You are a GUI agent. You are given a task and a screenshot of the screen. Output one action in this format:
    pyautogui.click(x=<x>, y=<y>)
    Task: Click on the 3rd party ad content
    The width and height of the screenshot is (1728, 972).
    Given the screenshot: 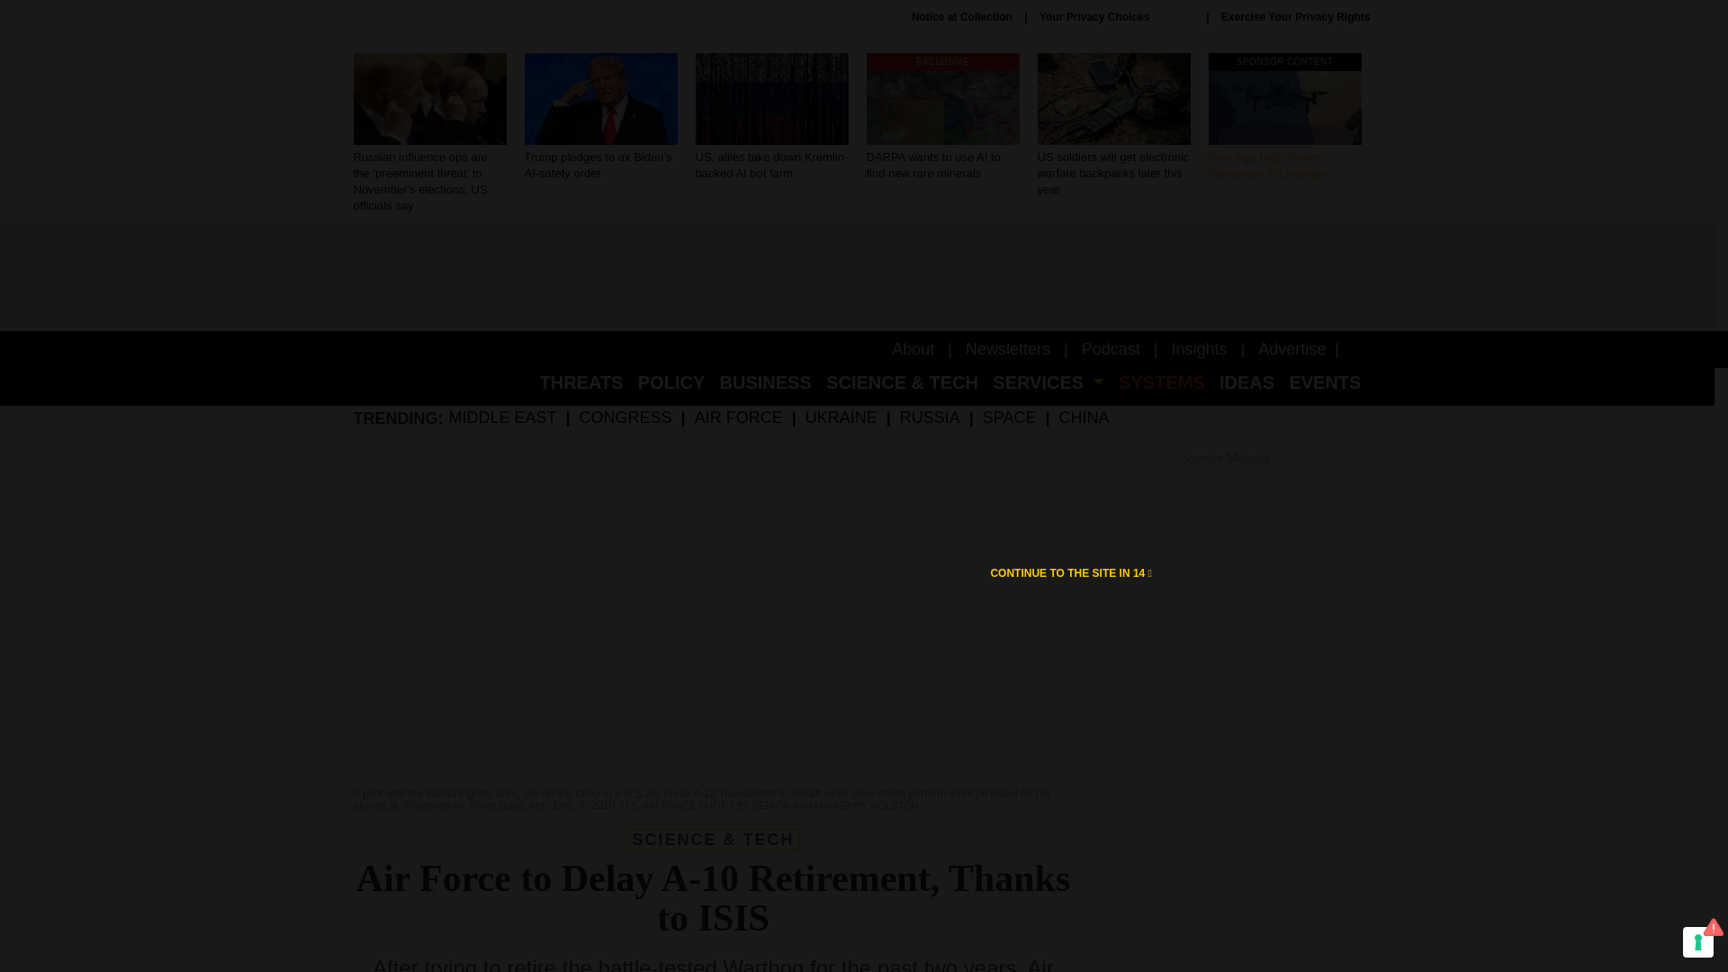 What is the action you would take?
    pyautogui.click(x=1199, y=349)
    